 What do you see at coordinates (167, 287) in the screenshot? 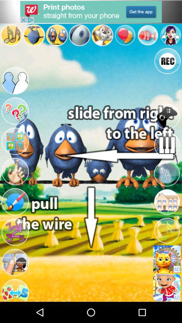
I see `open an advertisement` at bounding box center [167, 287].